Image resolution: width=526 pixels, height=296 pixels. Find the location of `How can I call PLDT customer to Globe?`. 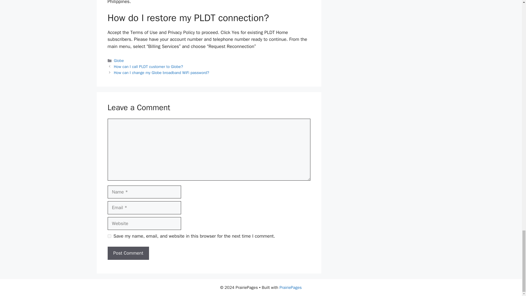

How can I call PLDT customer to Globe? is located at coordinates (148, 66).